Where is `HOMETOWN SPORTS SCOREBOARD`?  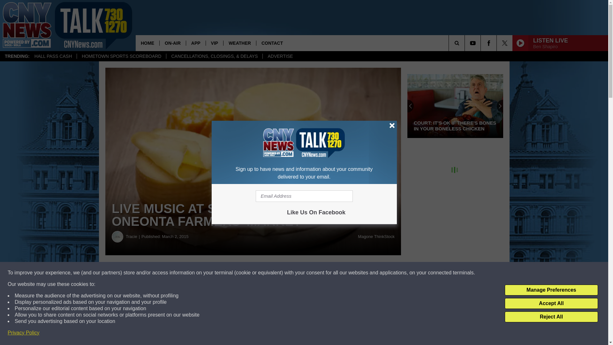 HOMETOWN SPORTS SCOREBOARD is located at coordinates (121, 56).